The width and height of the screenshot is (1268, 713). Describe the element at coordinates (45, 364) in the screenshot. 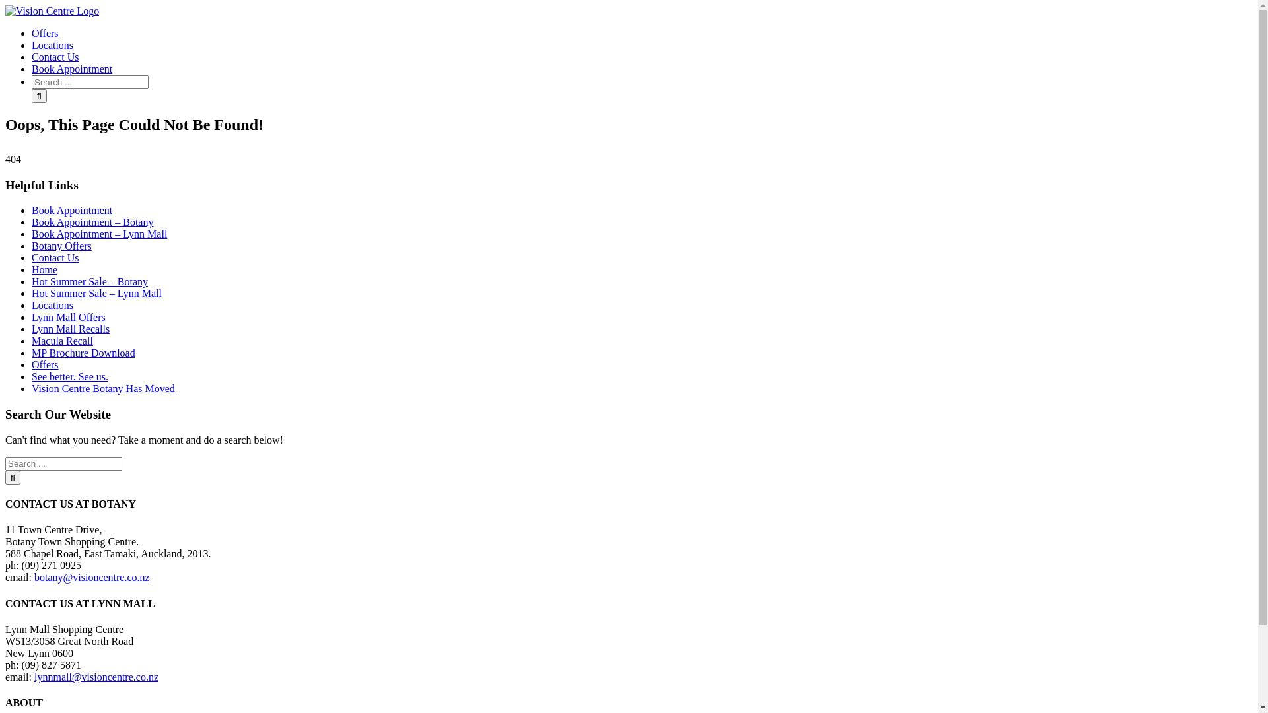

I see `Offers` at that location.